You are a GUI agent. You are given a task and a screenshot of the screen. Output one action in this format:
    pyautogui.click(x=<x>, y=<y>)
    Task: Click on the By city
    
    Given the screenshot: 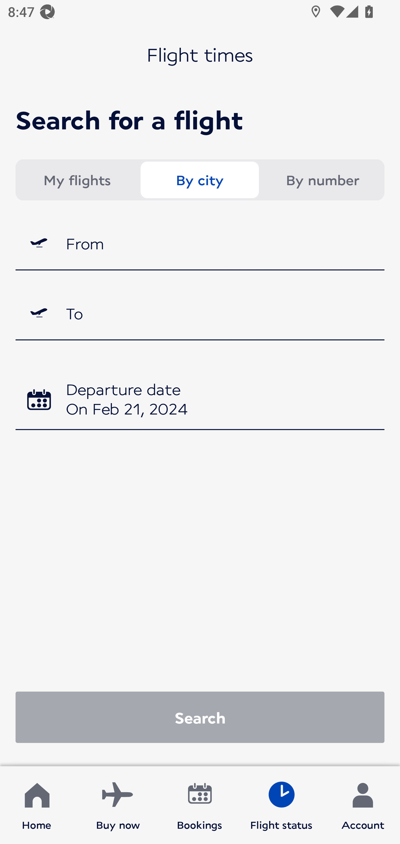 What is the action you would take?
    pyautogui.click(x=199, y=180)
    